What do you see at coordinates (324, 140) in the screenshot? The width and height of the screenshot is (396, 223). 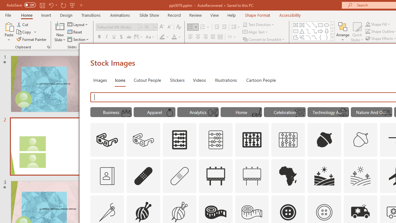 I see `AutomationID: Icons_Acorn` at bounding box center [324, 140].